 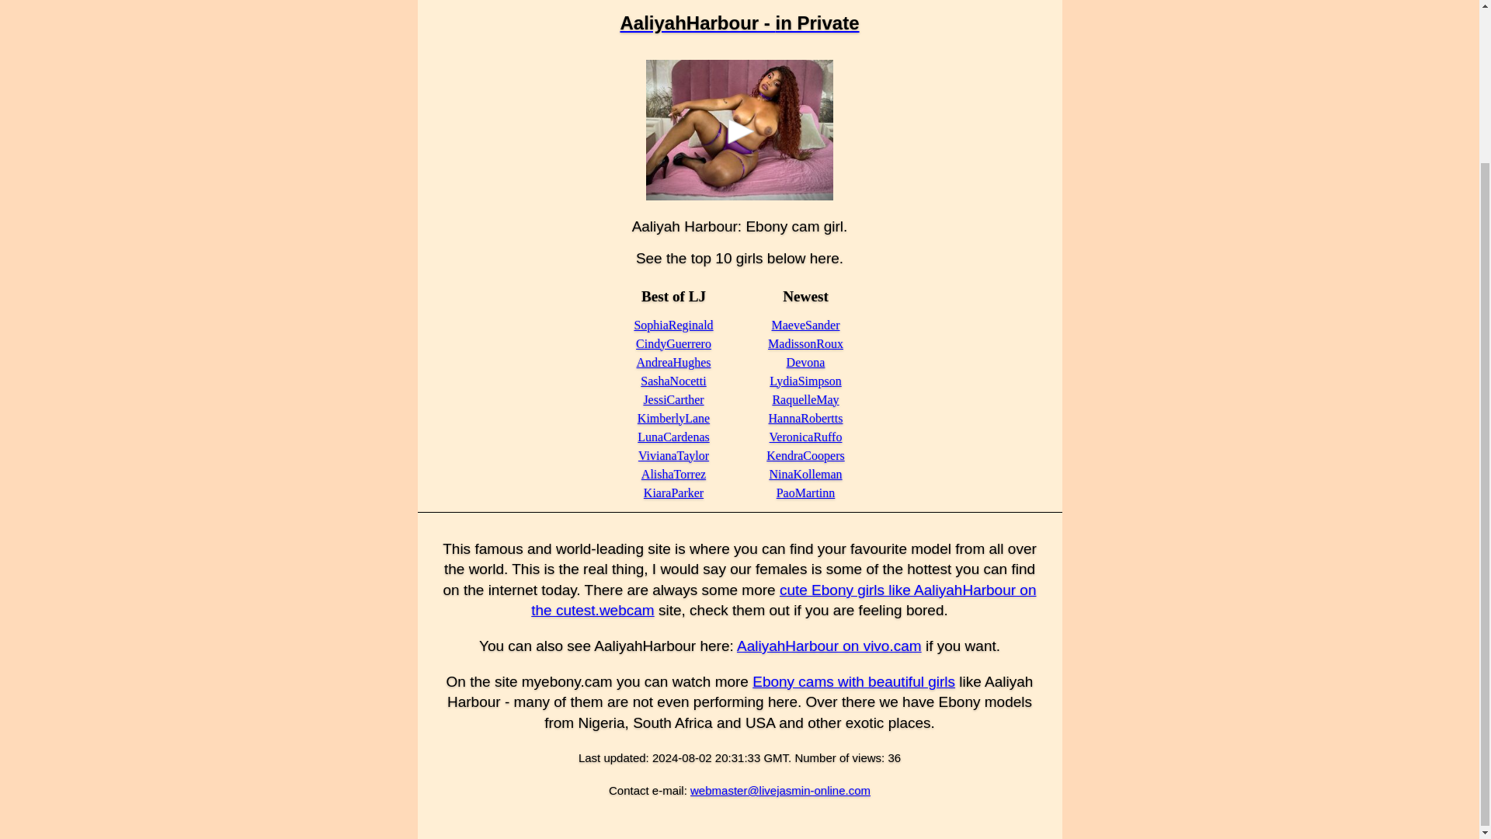 What do you see at coordinates (673, 343) in the screenshot?
I see `CindyGuerrero` at bounding box center [673, 343].